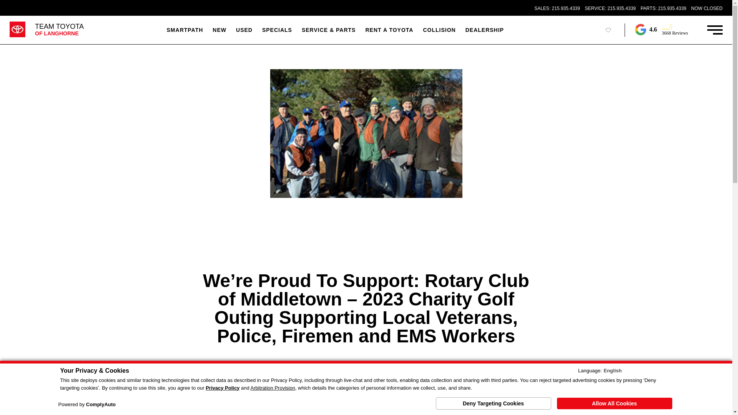  What do you see at coordinates (557, 8) in the screenshot?
I see `SALES: 215.935.4339` at bounding box center [557, 8].